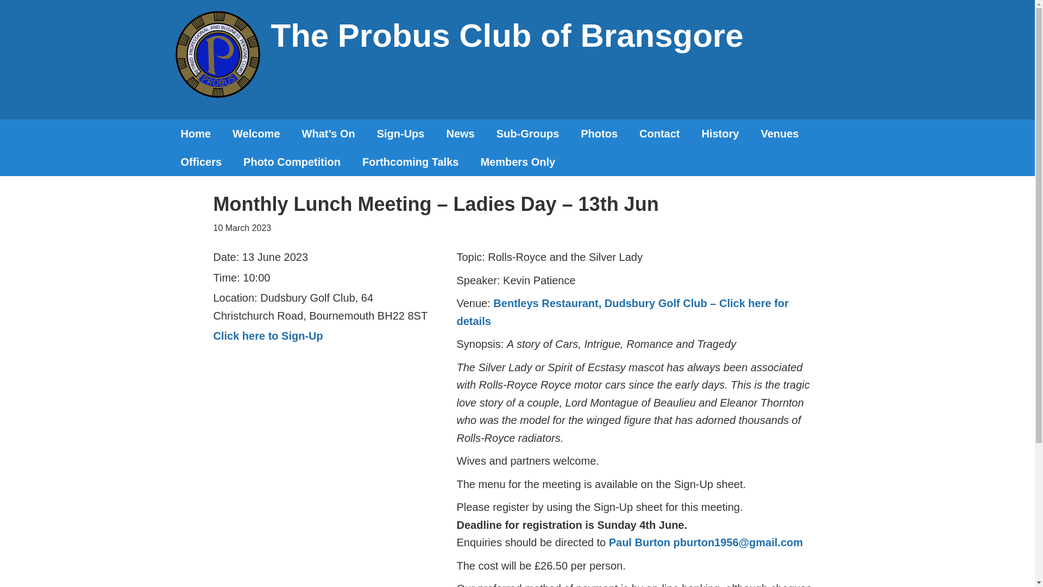 The height and width of the screenshot is (587, 1043). What do you see at coordinates (201, 162) in the screenshot?
I see `Officers` at bounding box center [201, 162].